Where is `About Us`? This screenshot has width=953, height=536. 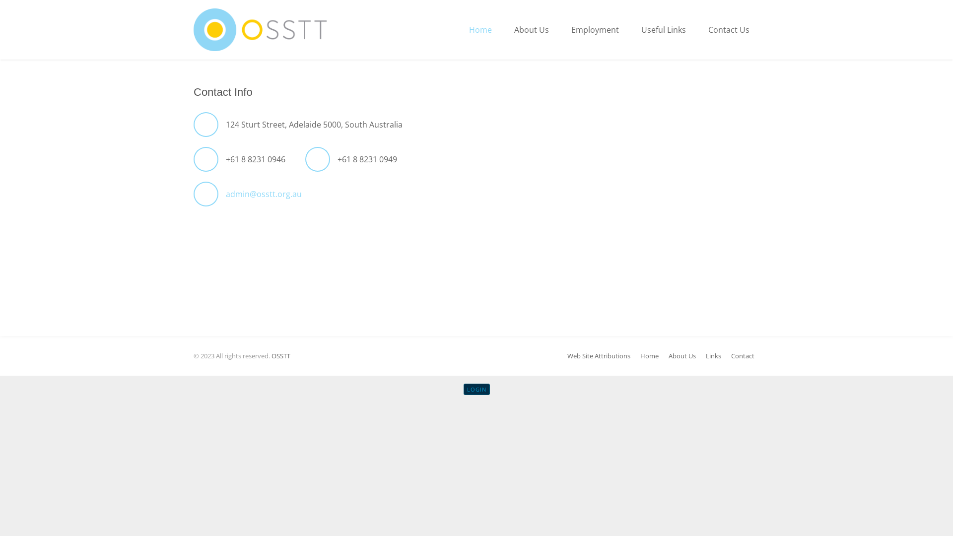 About Us is located at coordinates (682, 356).